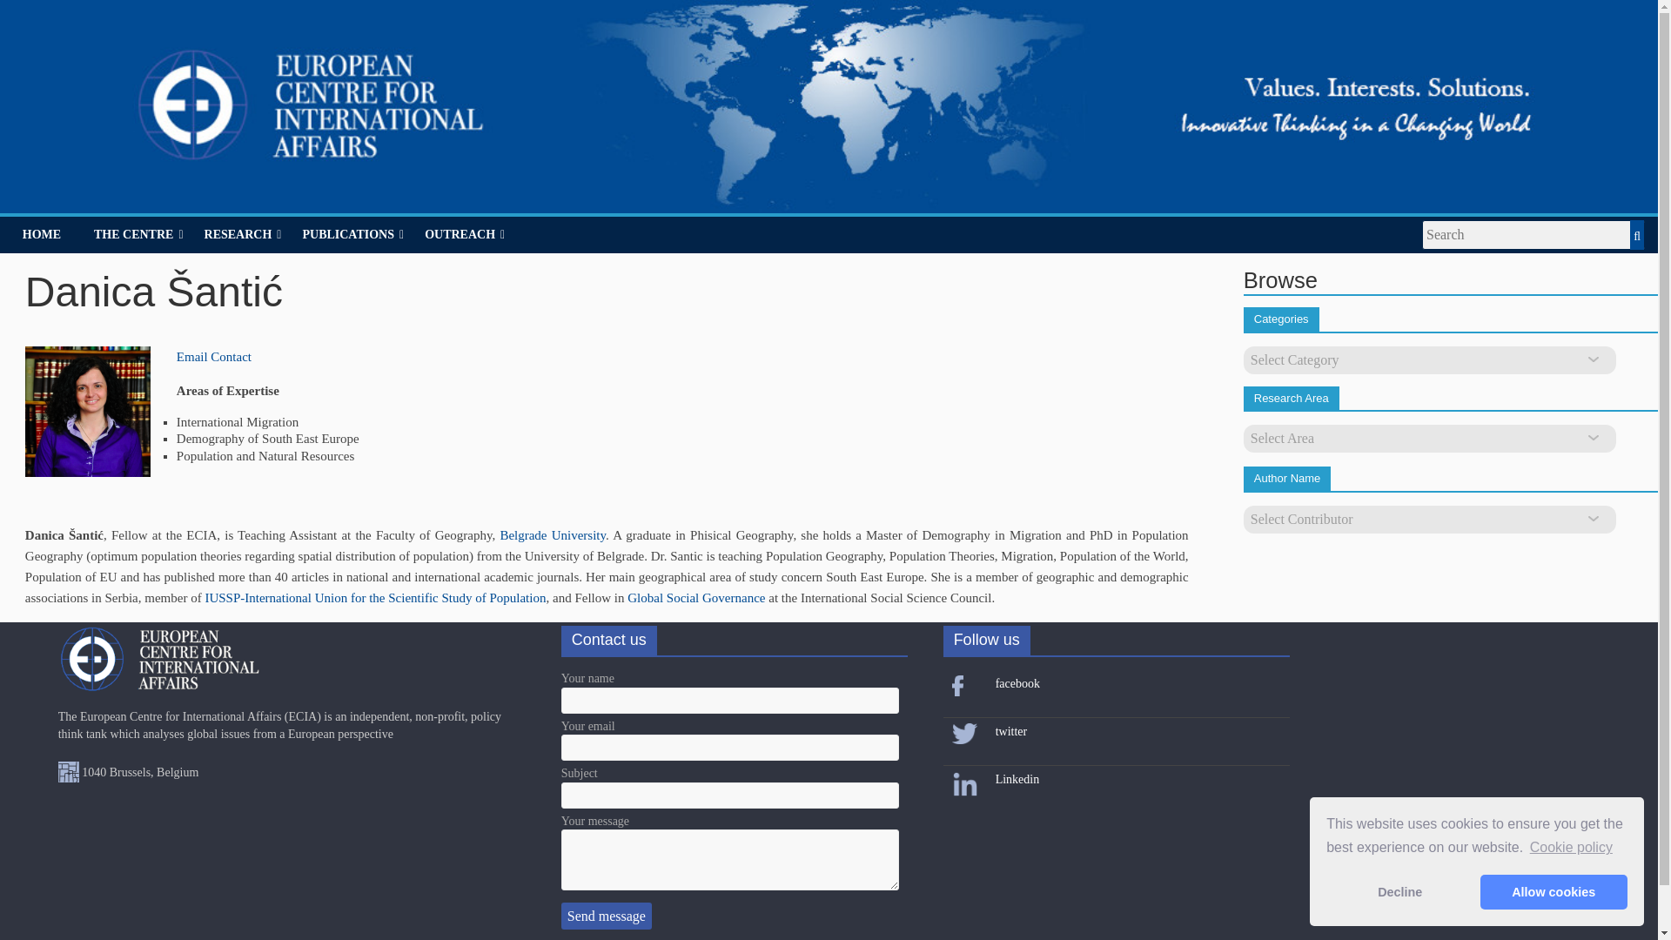 The image size is (1671, 940). Describe the element at coordinates (1017, 778) in the screenshot. I see `Linkedin` at that location.